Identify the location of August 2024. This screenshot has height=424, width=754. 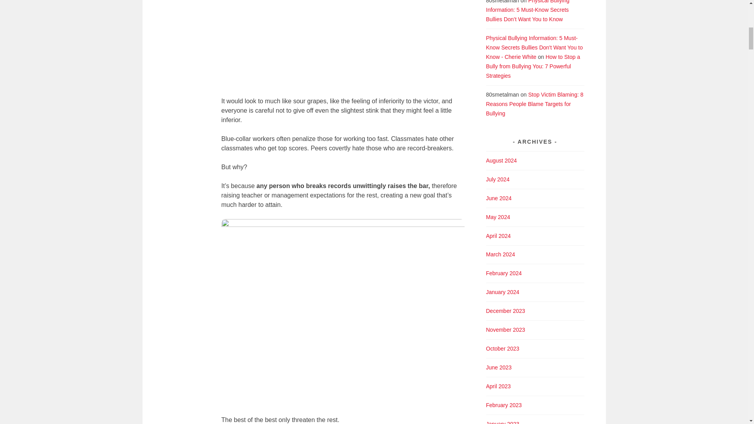
(502, 160).